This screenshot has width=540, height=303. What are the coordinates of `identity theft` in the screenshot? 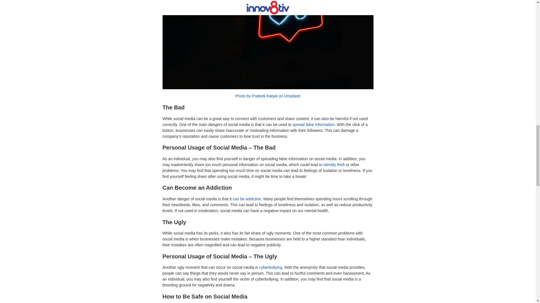 It's located at (334, 164).